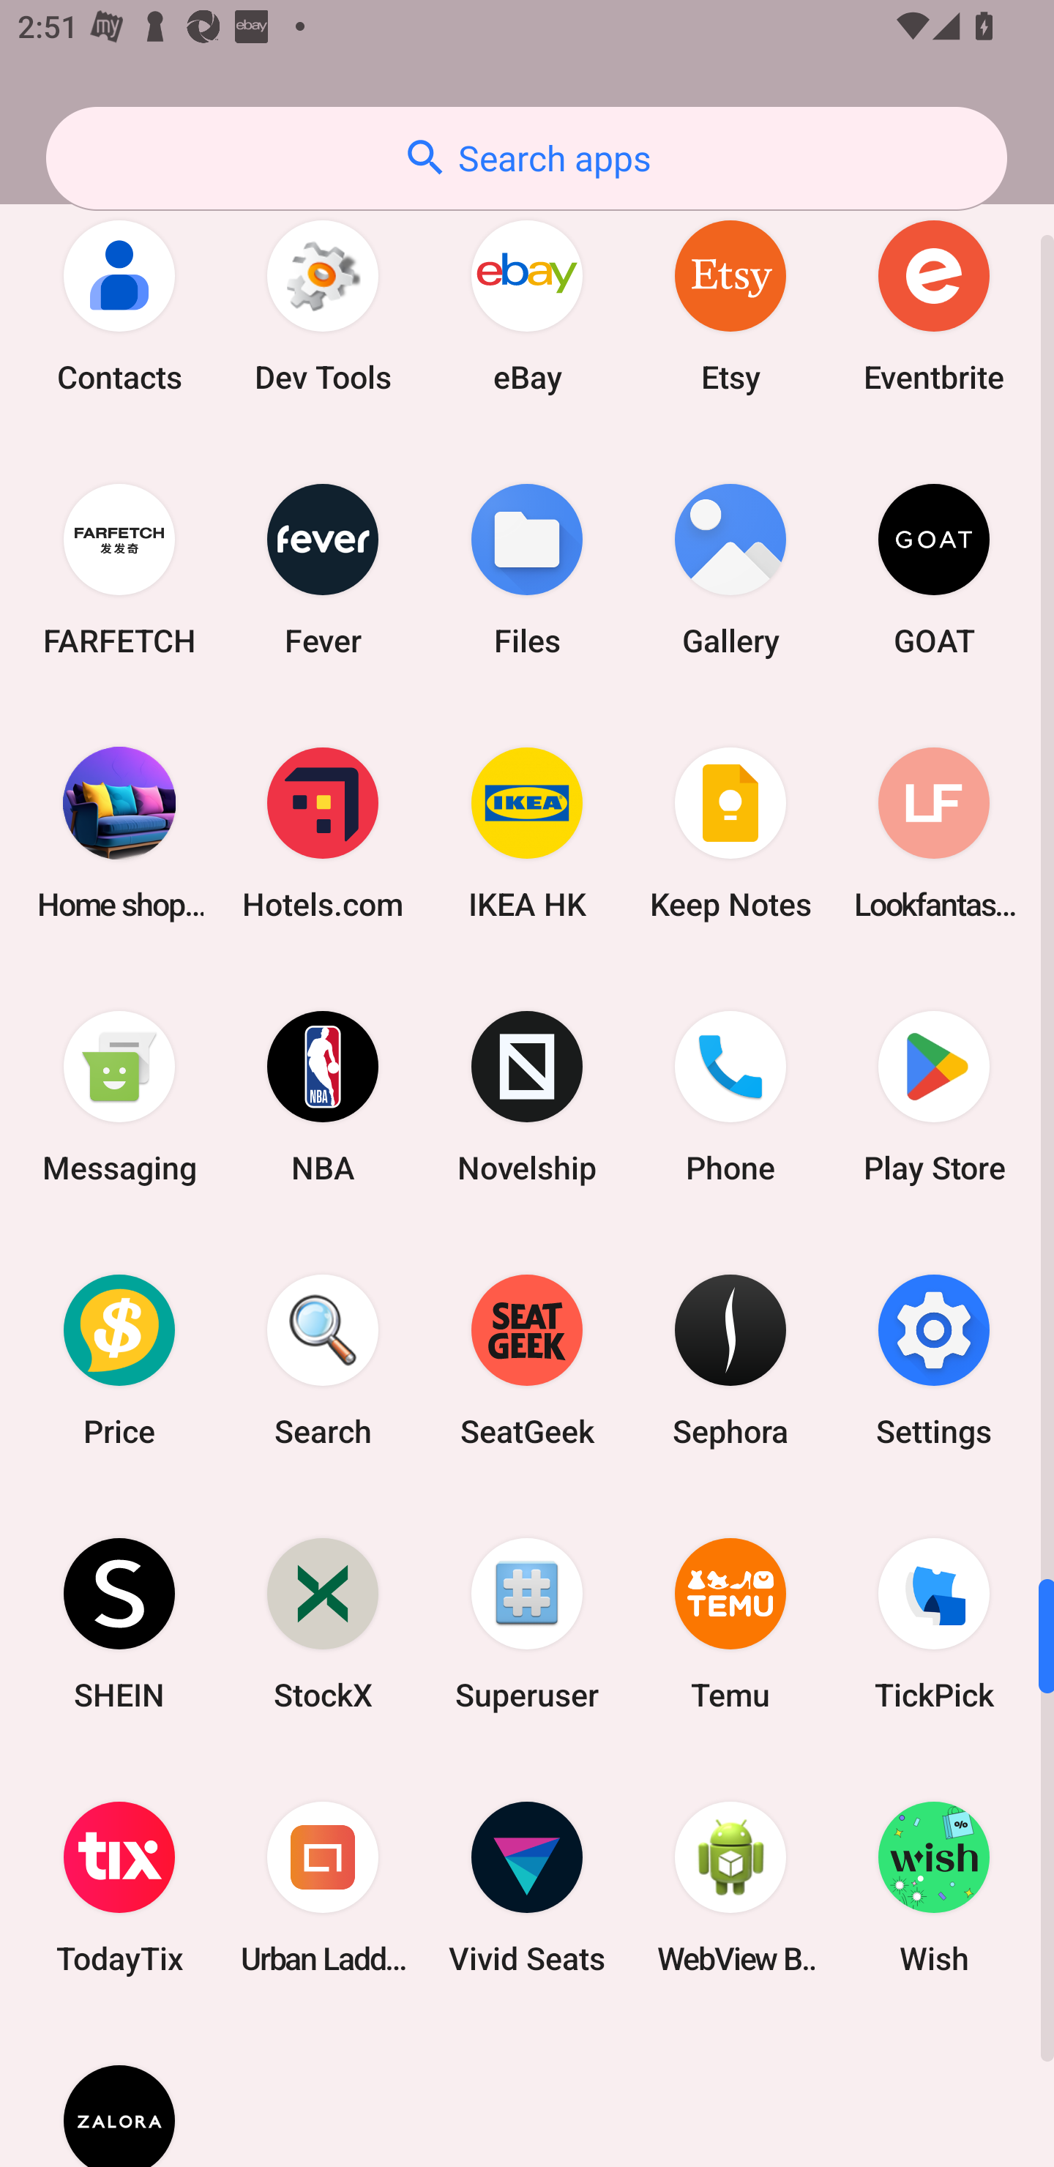 The image size is (1054, 2167). What do you see at coordinates (934, 1360) in the screenshot?
I see `Settings` at bounding box center [934, 1360].